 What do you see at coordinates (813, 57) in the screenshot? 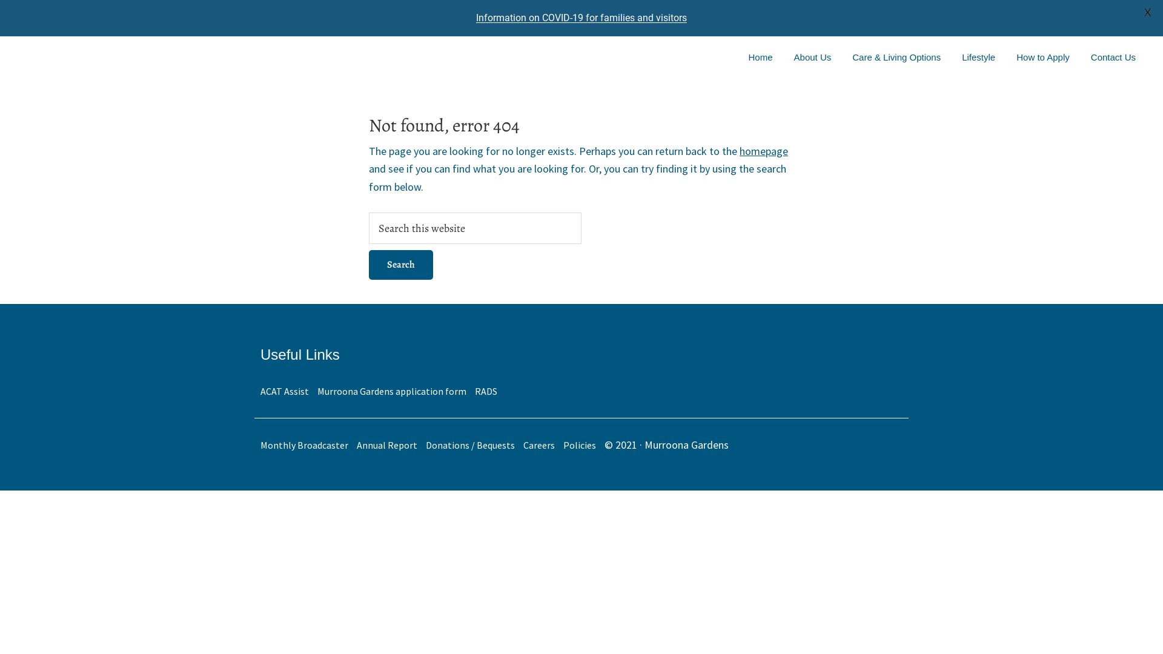
I see `About Us` at bounding box center [813, 57].